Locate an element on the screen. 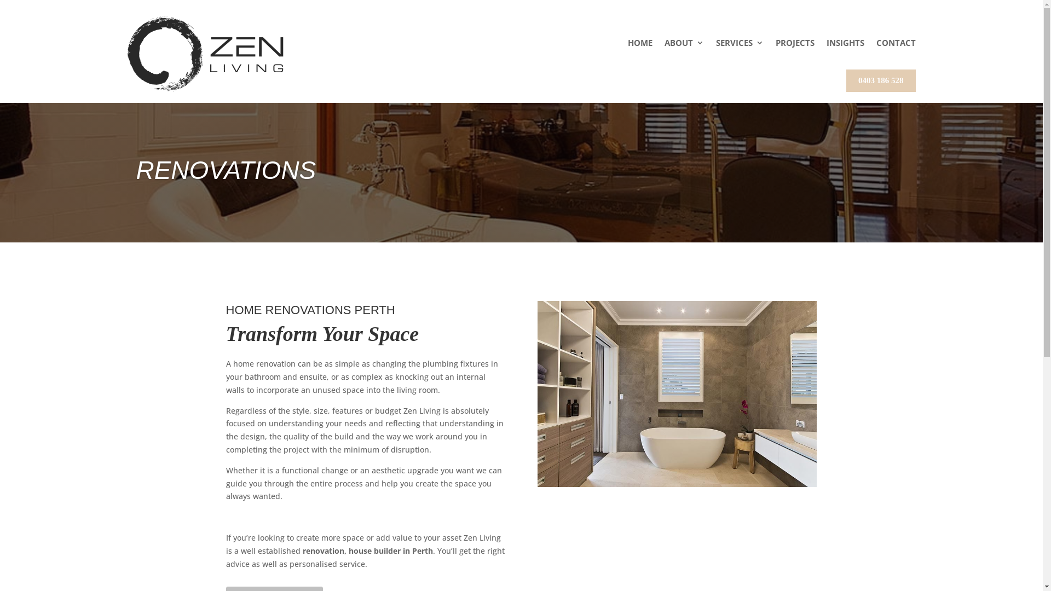  INSIGHTS is located at coordinates (845, 43).